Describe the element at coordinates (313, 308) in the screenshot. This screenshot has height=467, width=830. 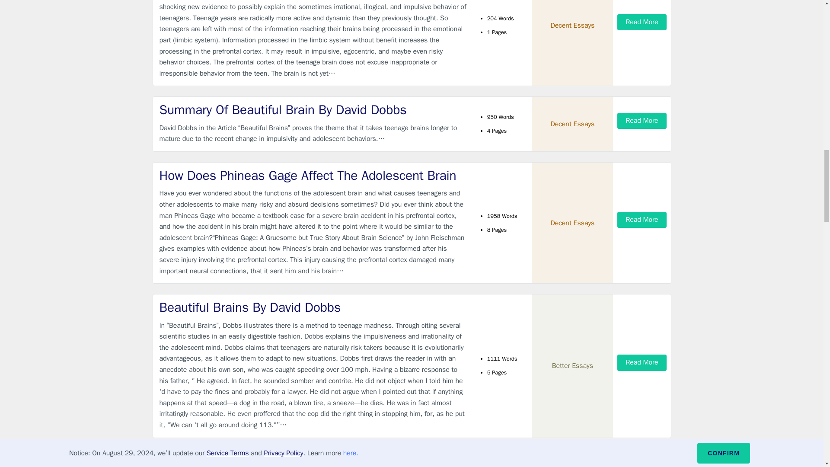
I see `Beautiful Brains By David Dobbs` at that location.